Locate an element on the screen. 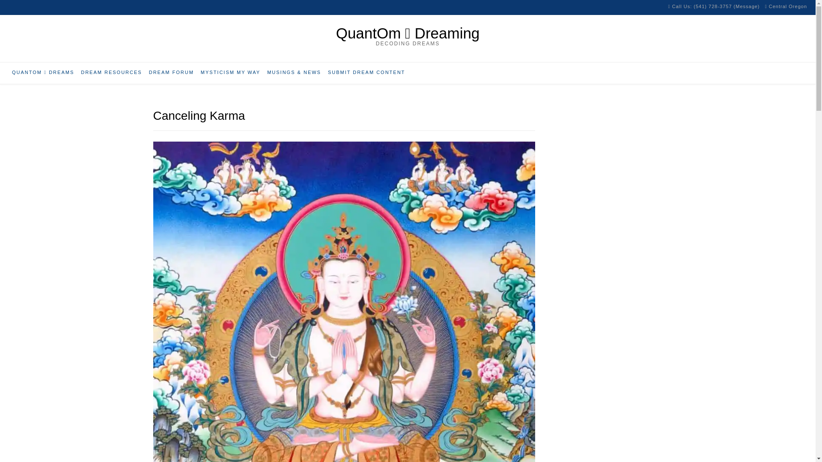 Image resolution: width=822 pixels, height=462 pixels. MYSTICISM MY WAY is located at coordinates (230, 73).